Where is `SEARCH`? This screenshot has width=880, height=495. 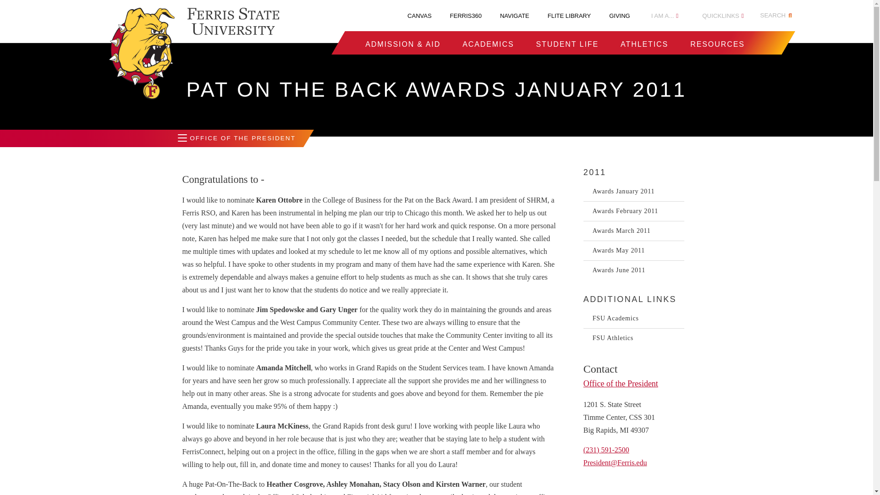
SEARCH is located at coordinates (777, 16).